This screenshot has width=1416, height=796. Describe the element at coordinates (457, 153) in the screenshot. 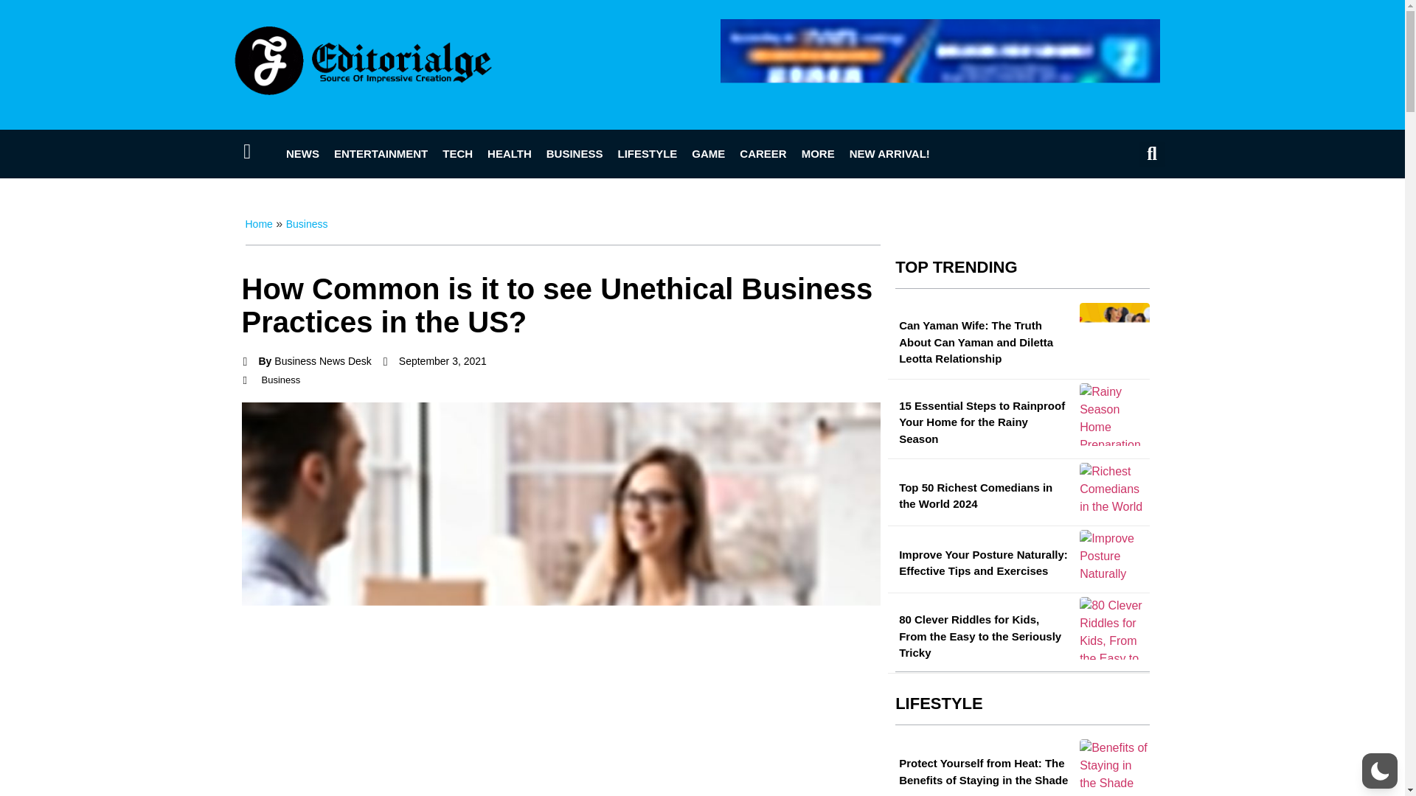

I see `TECH` at that location.